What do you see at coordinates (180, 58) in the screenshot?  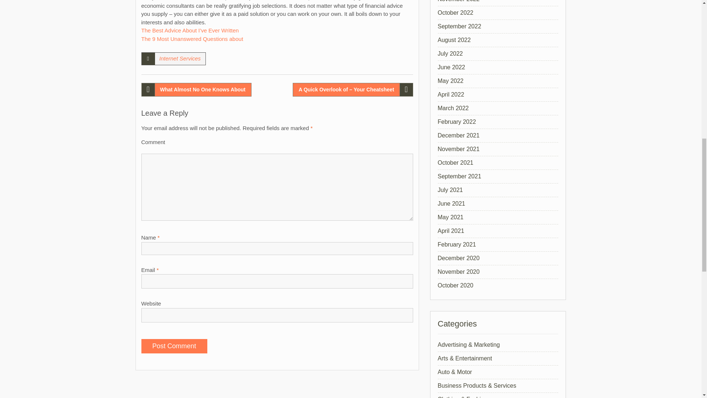 I see `Internet Services` at bounding box center [180, 58].